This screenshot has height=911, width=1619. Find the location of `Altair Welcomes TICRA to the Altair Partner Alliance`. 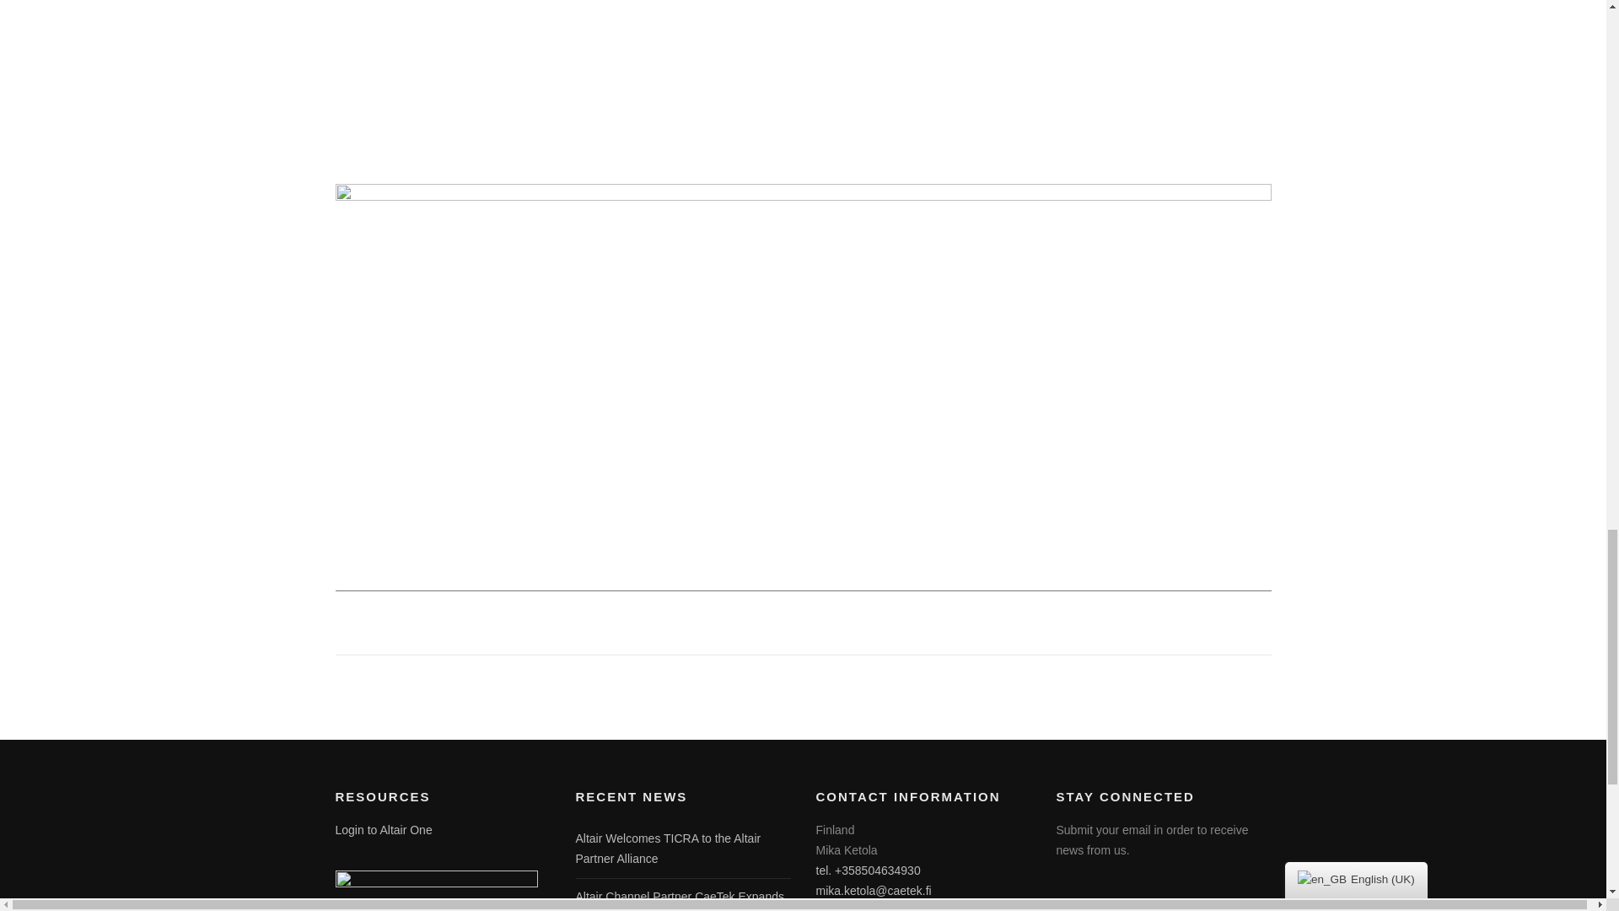

Altair Welcomes TICRA to the Altair Partner Alliance is located at coordinates (668, 849).